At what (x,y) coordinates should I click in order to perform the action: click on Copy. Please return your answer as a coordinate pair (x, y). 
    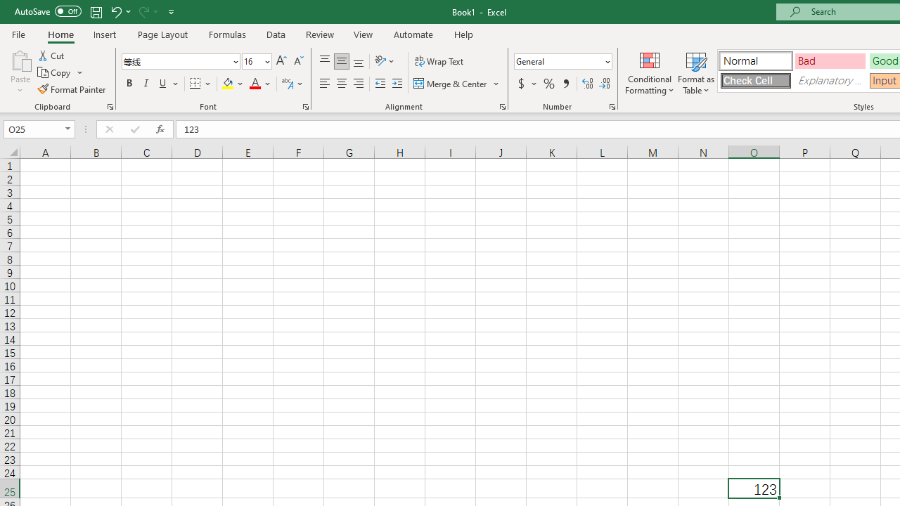
    Looking at the image, I should click on (60, 73).